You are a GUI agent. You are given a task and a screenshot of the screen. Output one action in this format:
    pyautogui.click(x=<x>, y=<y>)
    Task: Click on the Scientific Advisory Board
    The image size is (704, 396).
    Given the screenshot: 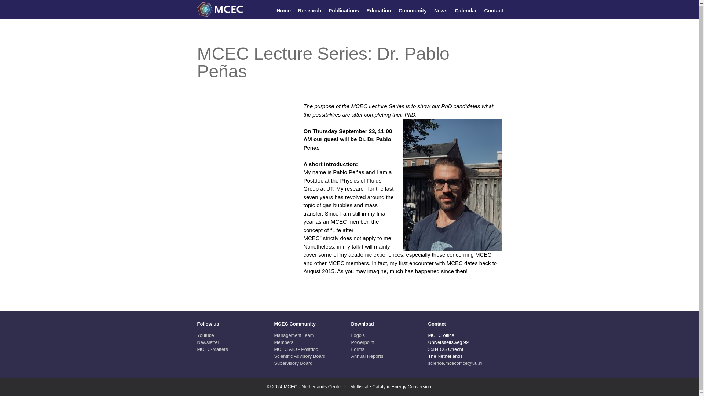 What is the action you would take?
    pyautogui.click(x=300, y=356)
    